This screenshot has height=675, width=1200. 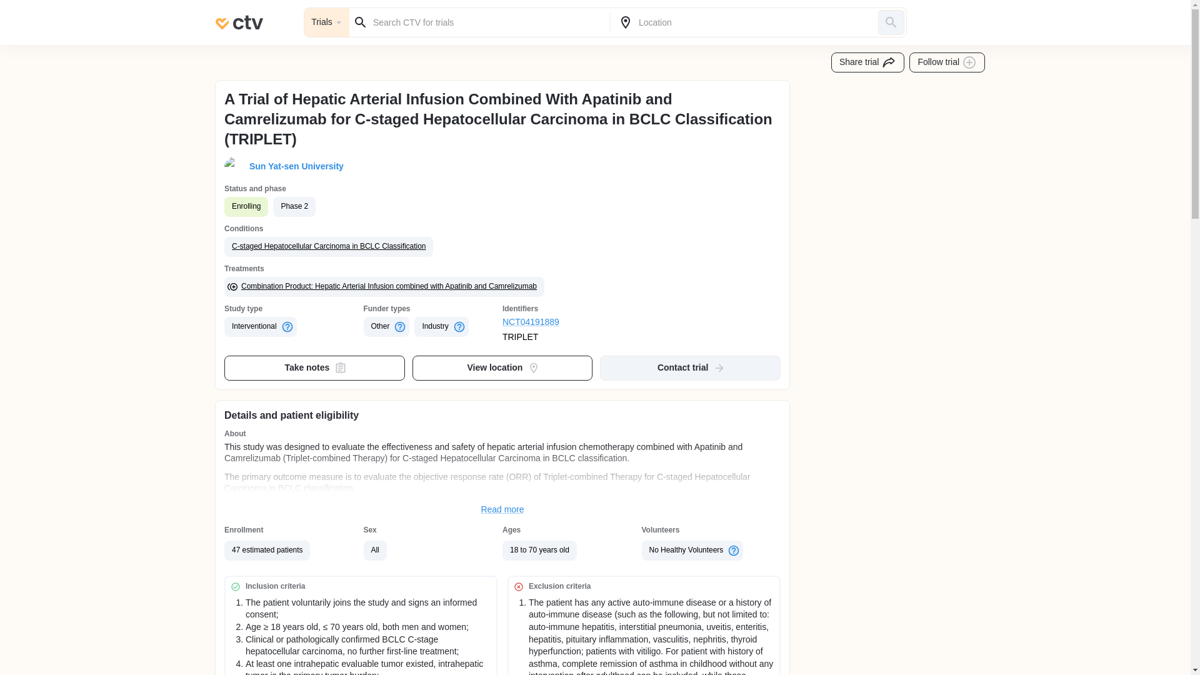 I want to click on Follow trial, so click(x=947, y=62).